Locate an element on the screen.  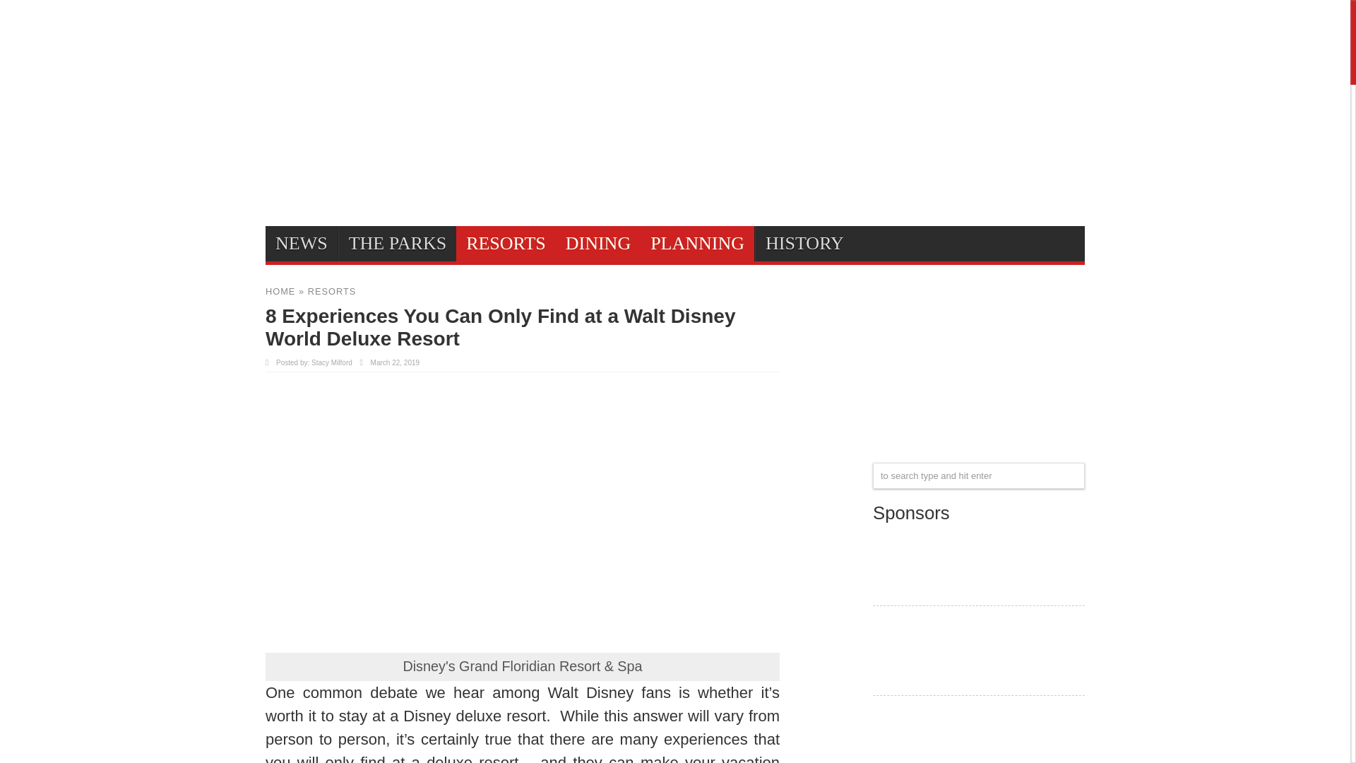
NEWS is located at coordinates (302, 243).